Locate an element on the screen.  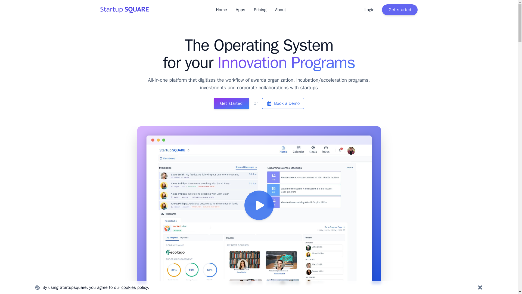
Get started is located at coordinates (231, 103).